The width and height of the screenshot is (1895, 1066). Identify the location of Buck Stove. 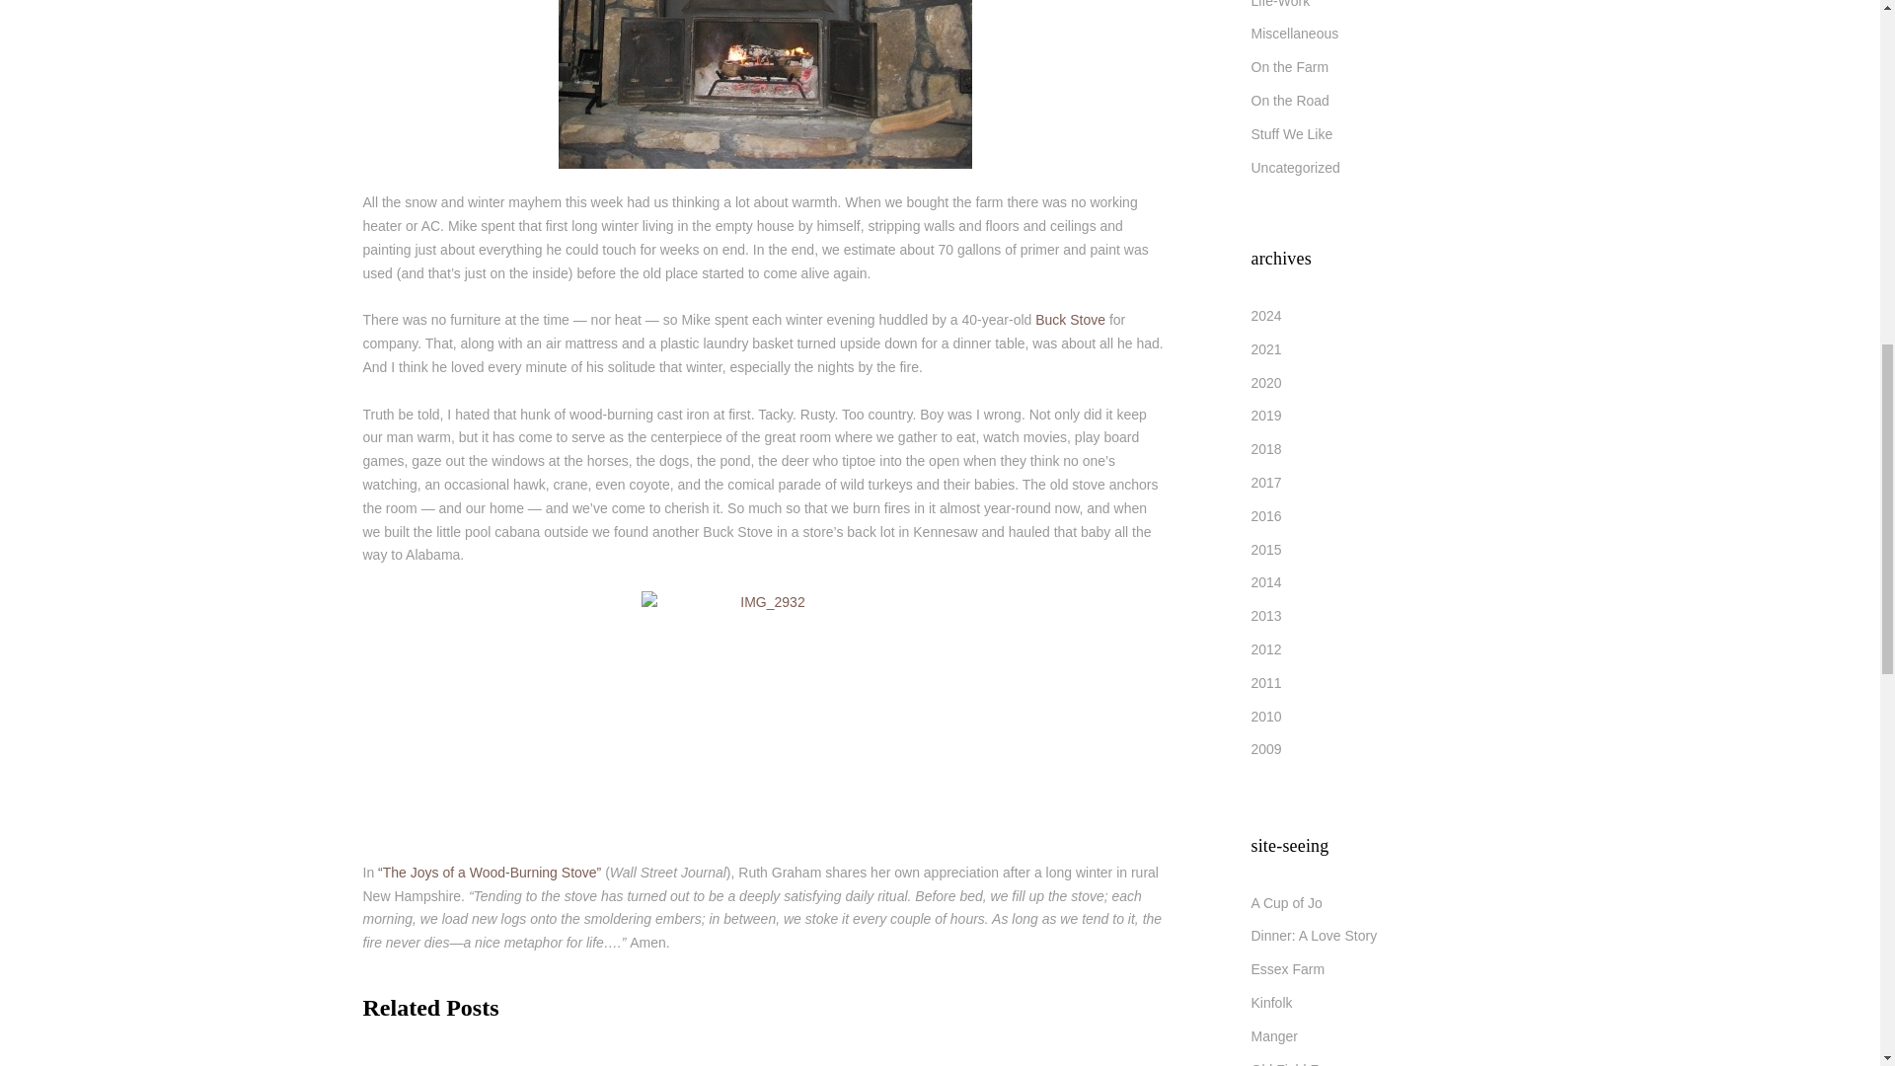
(1070, 320).